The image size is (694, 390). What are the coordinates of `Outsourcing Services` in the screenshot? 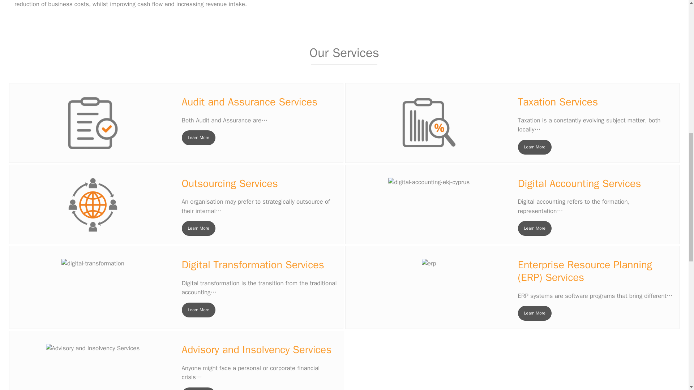 It's located at (198, 228).